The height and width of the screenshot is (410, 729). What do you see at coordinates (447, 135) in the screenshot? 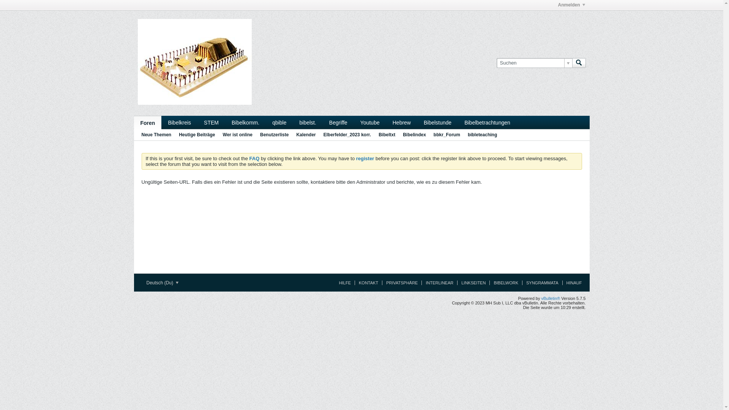
I see `bbkr_Forum` at bounding box center [447, 135].